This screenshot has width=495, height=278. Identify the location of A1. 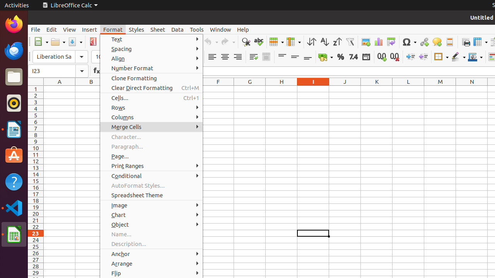
(60, 89).